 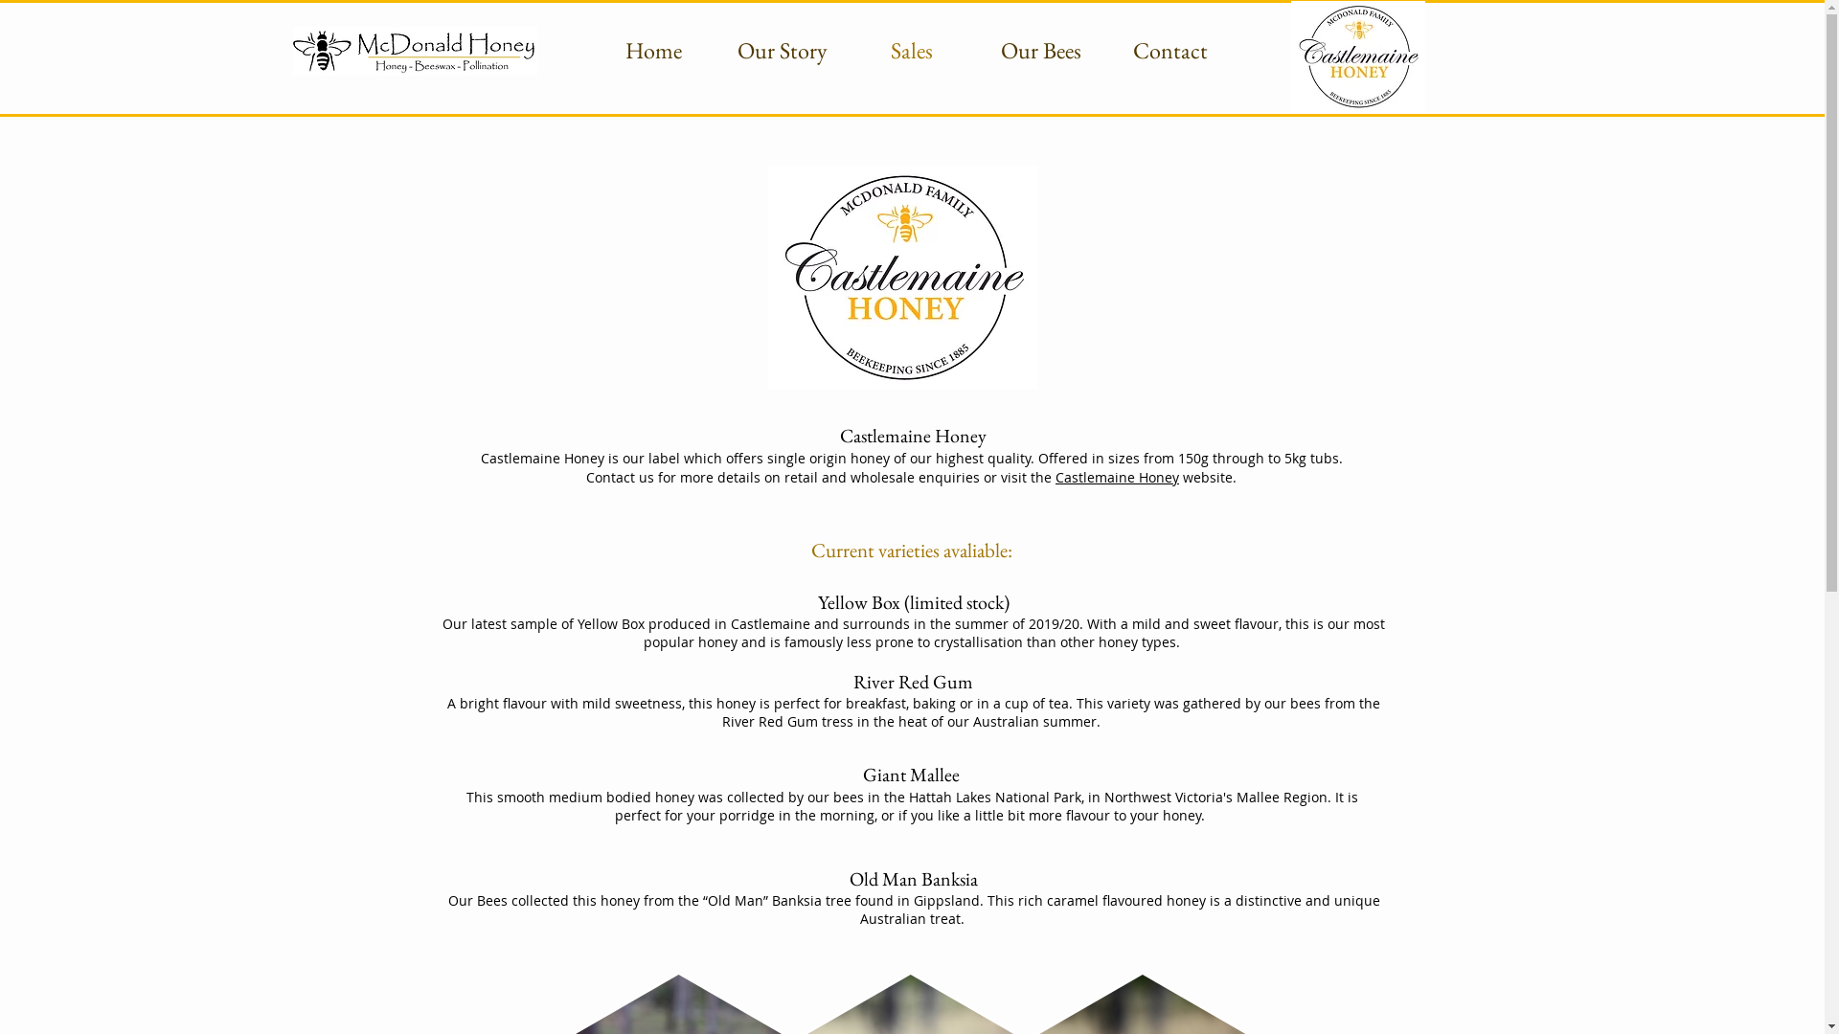 I want to click on McDonald Honey Logo.jpg, so click(x=416, y=52).